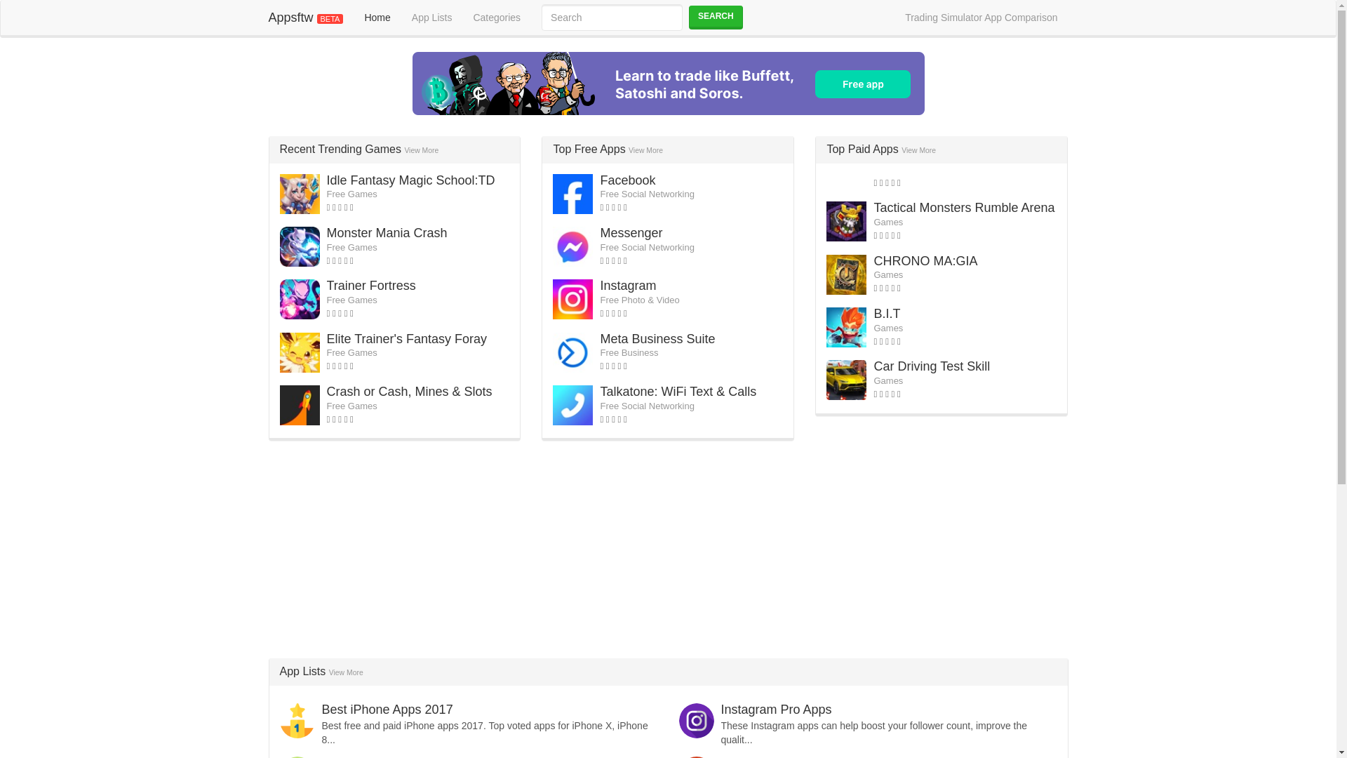 The image size is (1347, 758). What do you see at coordinates (372, 285) in the screenshot?
I see `View Trainer Fortress` at bounding box center [372, 285].